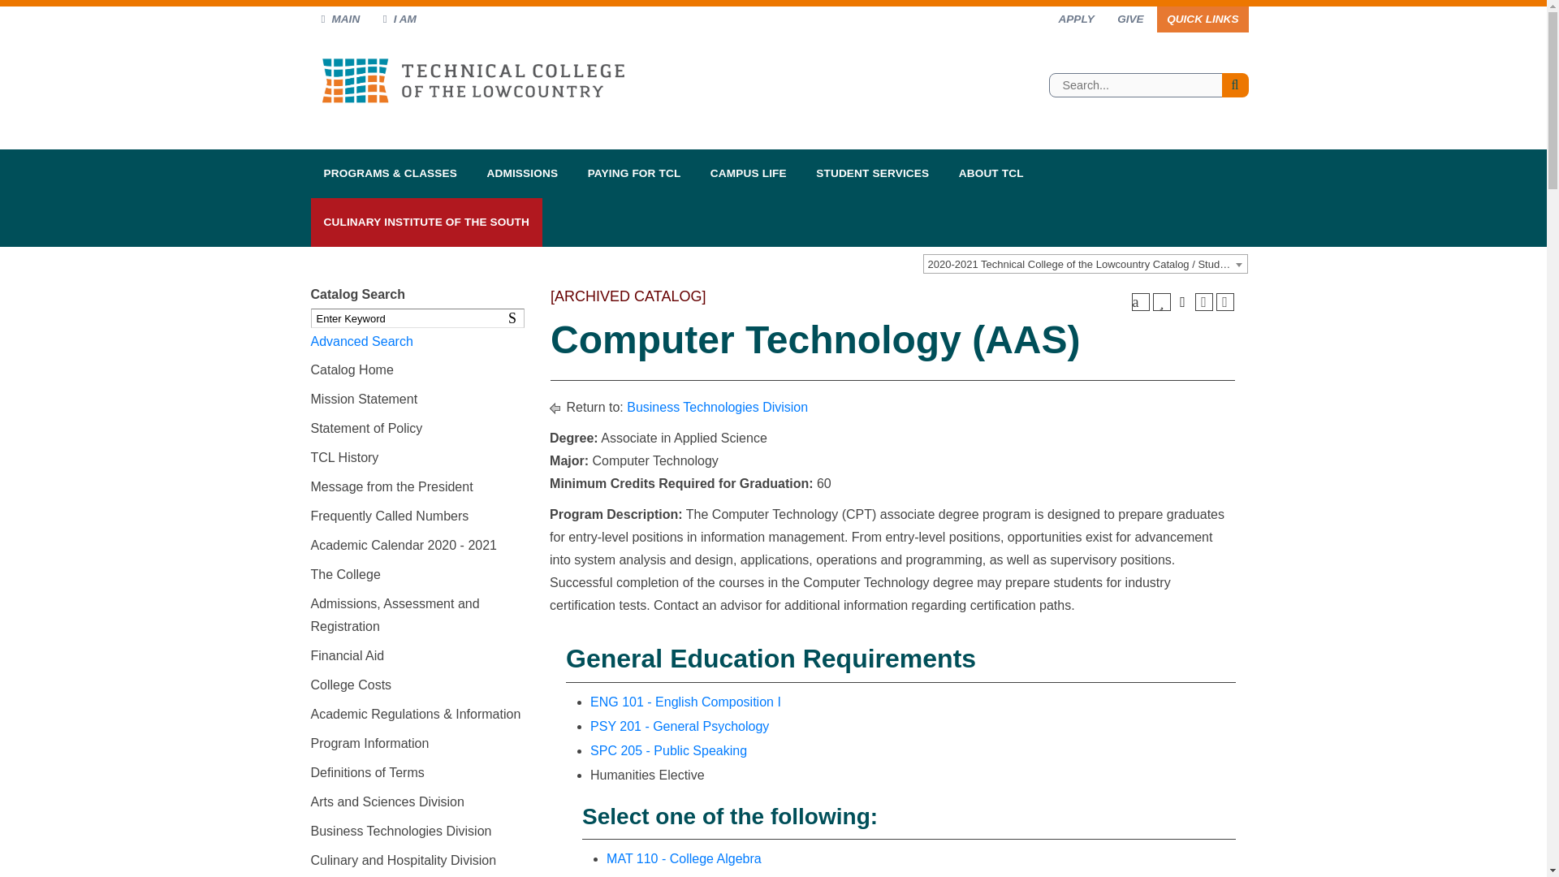 The image size is (1559, 877). I want to click on Search, so click(515, 318).